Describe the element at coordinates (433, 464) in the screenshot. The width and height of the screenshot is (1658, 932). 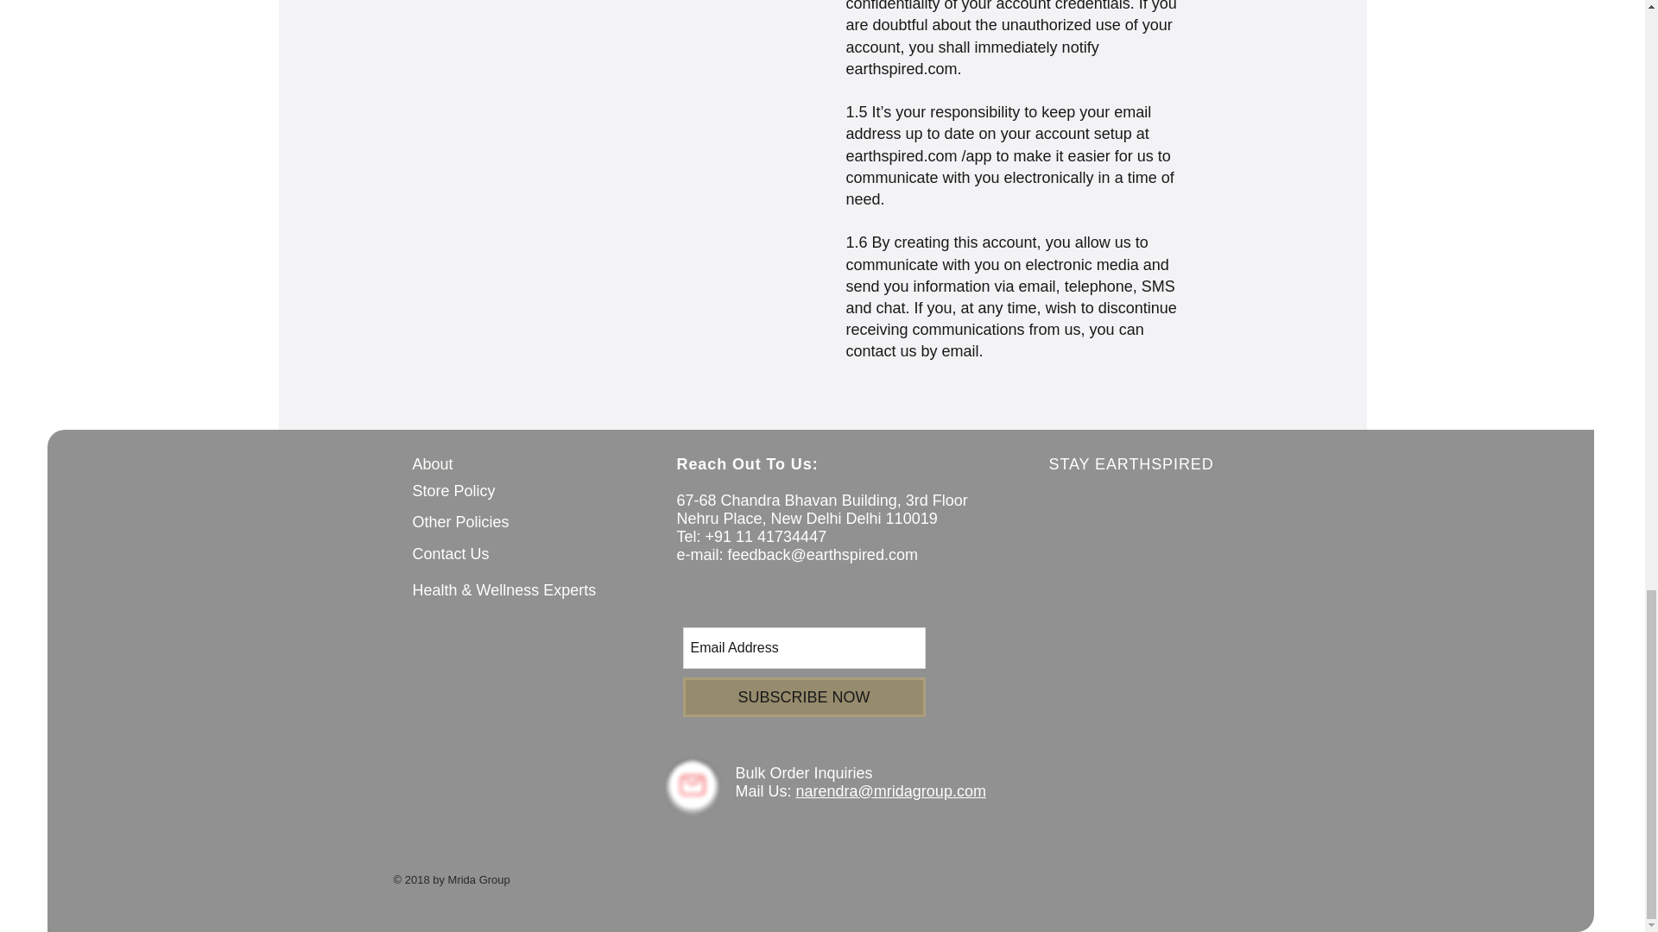
I see `About` at that location.